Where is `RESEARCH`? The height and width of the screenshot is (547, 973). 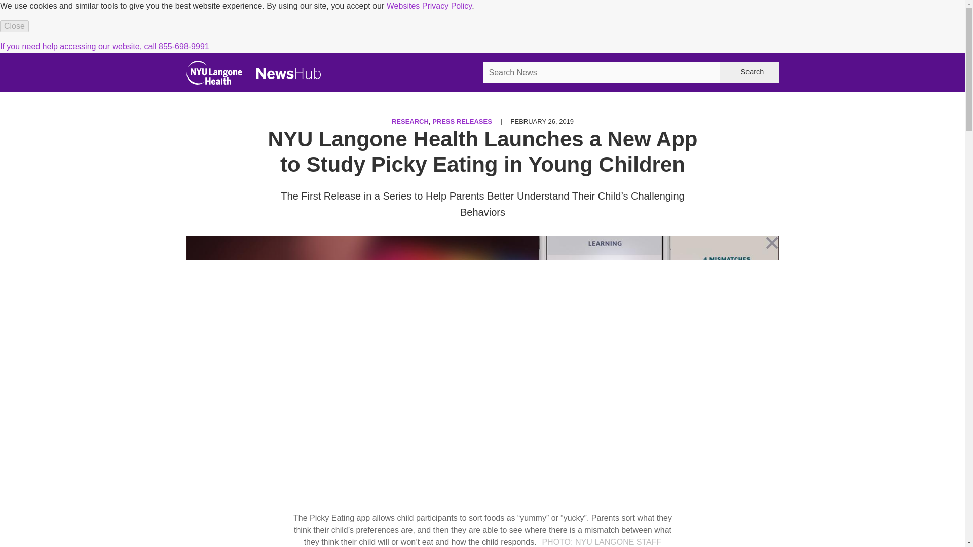
RESEARCH is located at coordinates (410, 122).